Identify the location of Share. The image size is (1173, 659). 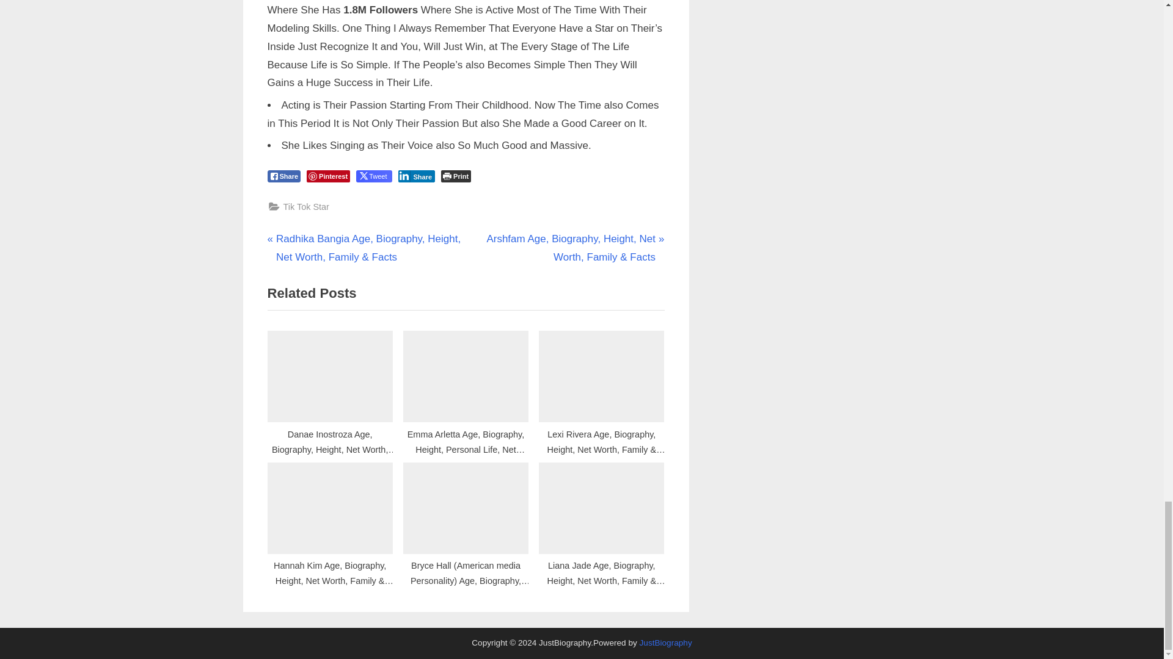
(284, 176).